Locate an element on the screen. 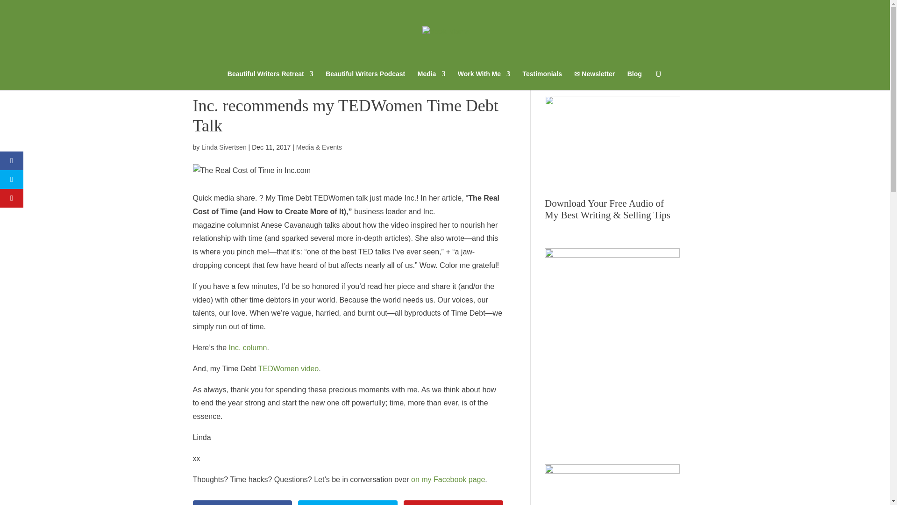 The height and width of the screenshot is (505, 897). Testimonials is located at coordinates (542, 80).